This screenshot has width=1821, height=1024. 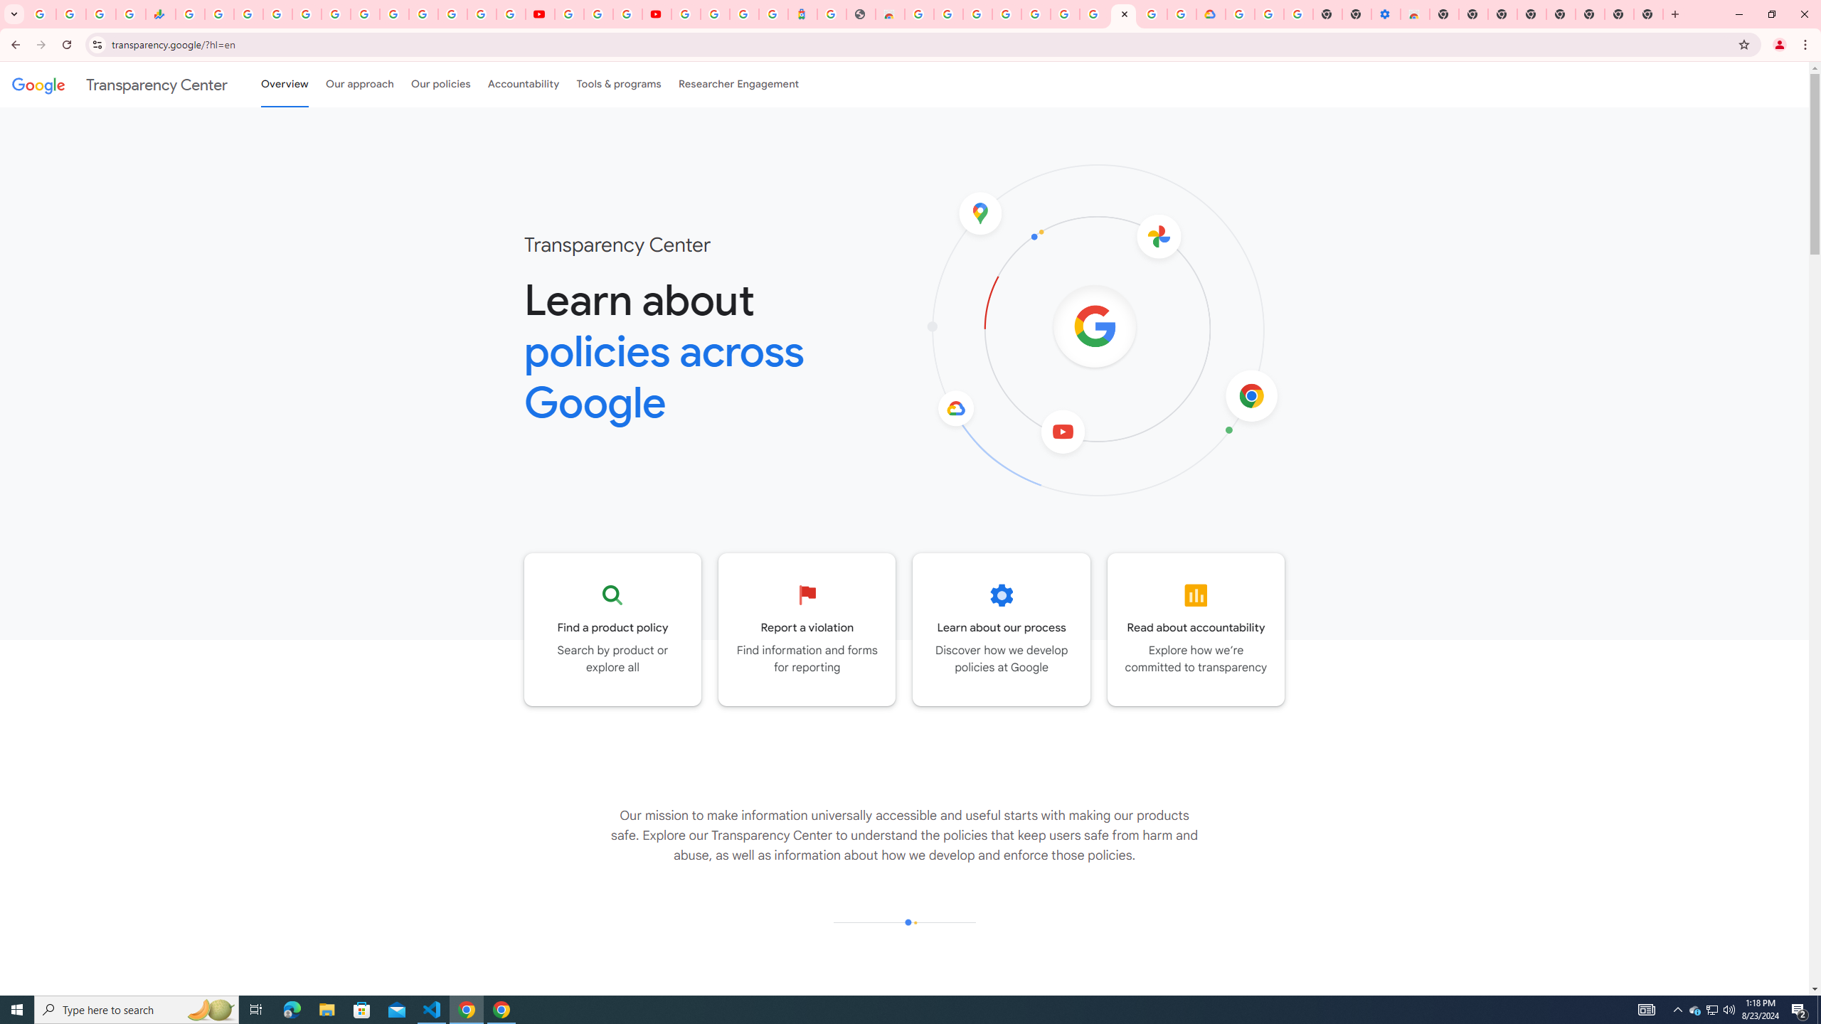 I want to click on Researcher Engagement, so click(x=739, y=84).